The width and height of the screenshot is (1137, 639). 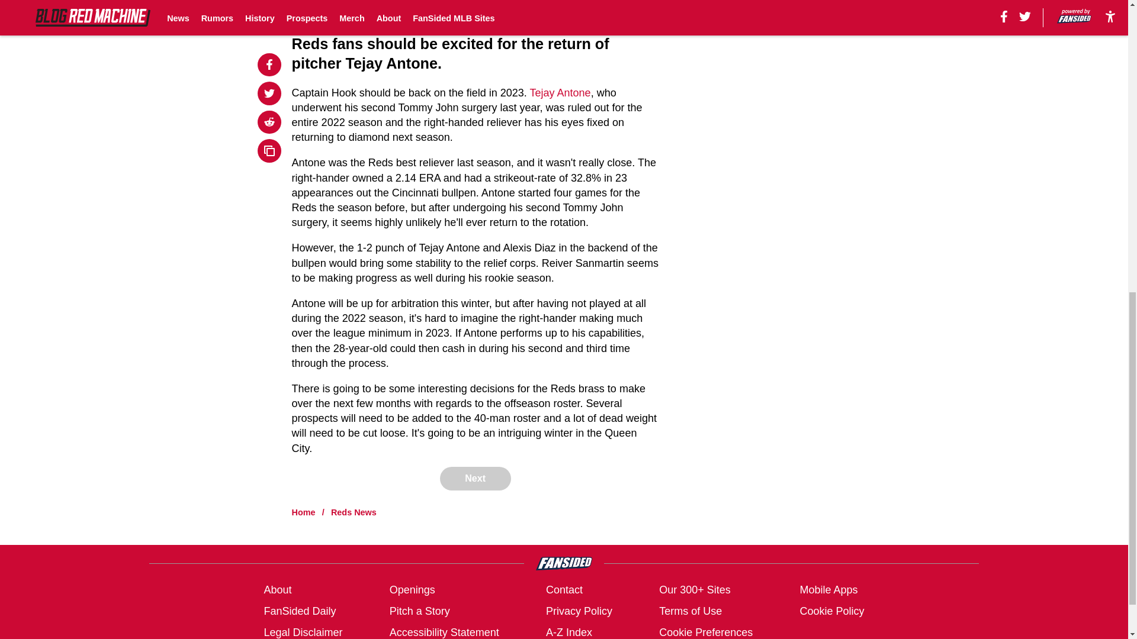 I want to click on Next, so click(x=623, y=11).